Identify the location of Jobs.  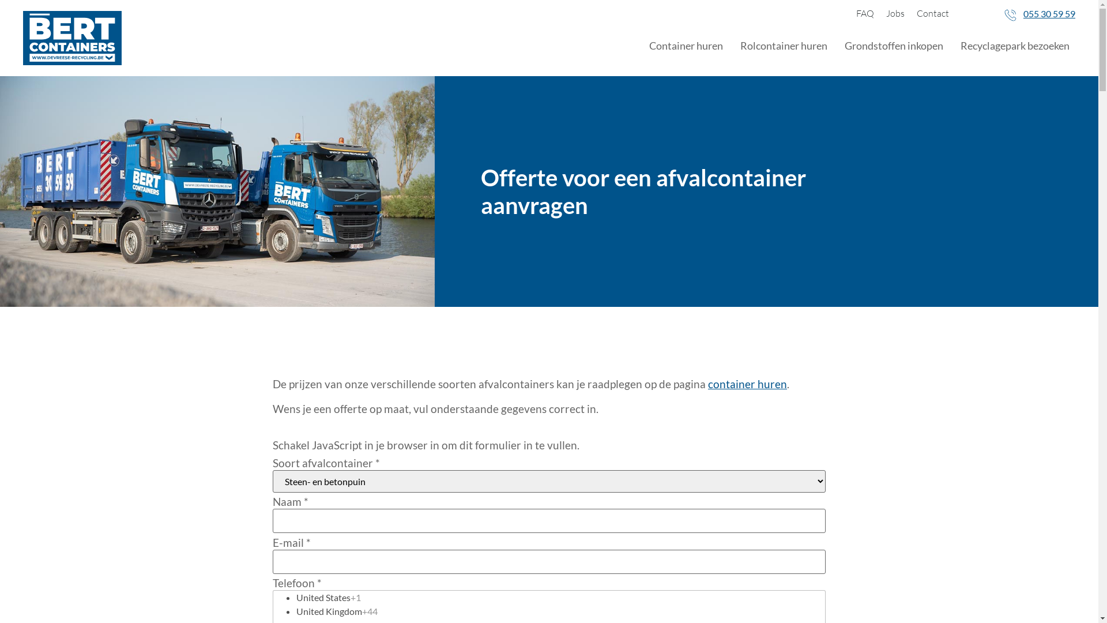
(895, 13).